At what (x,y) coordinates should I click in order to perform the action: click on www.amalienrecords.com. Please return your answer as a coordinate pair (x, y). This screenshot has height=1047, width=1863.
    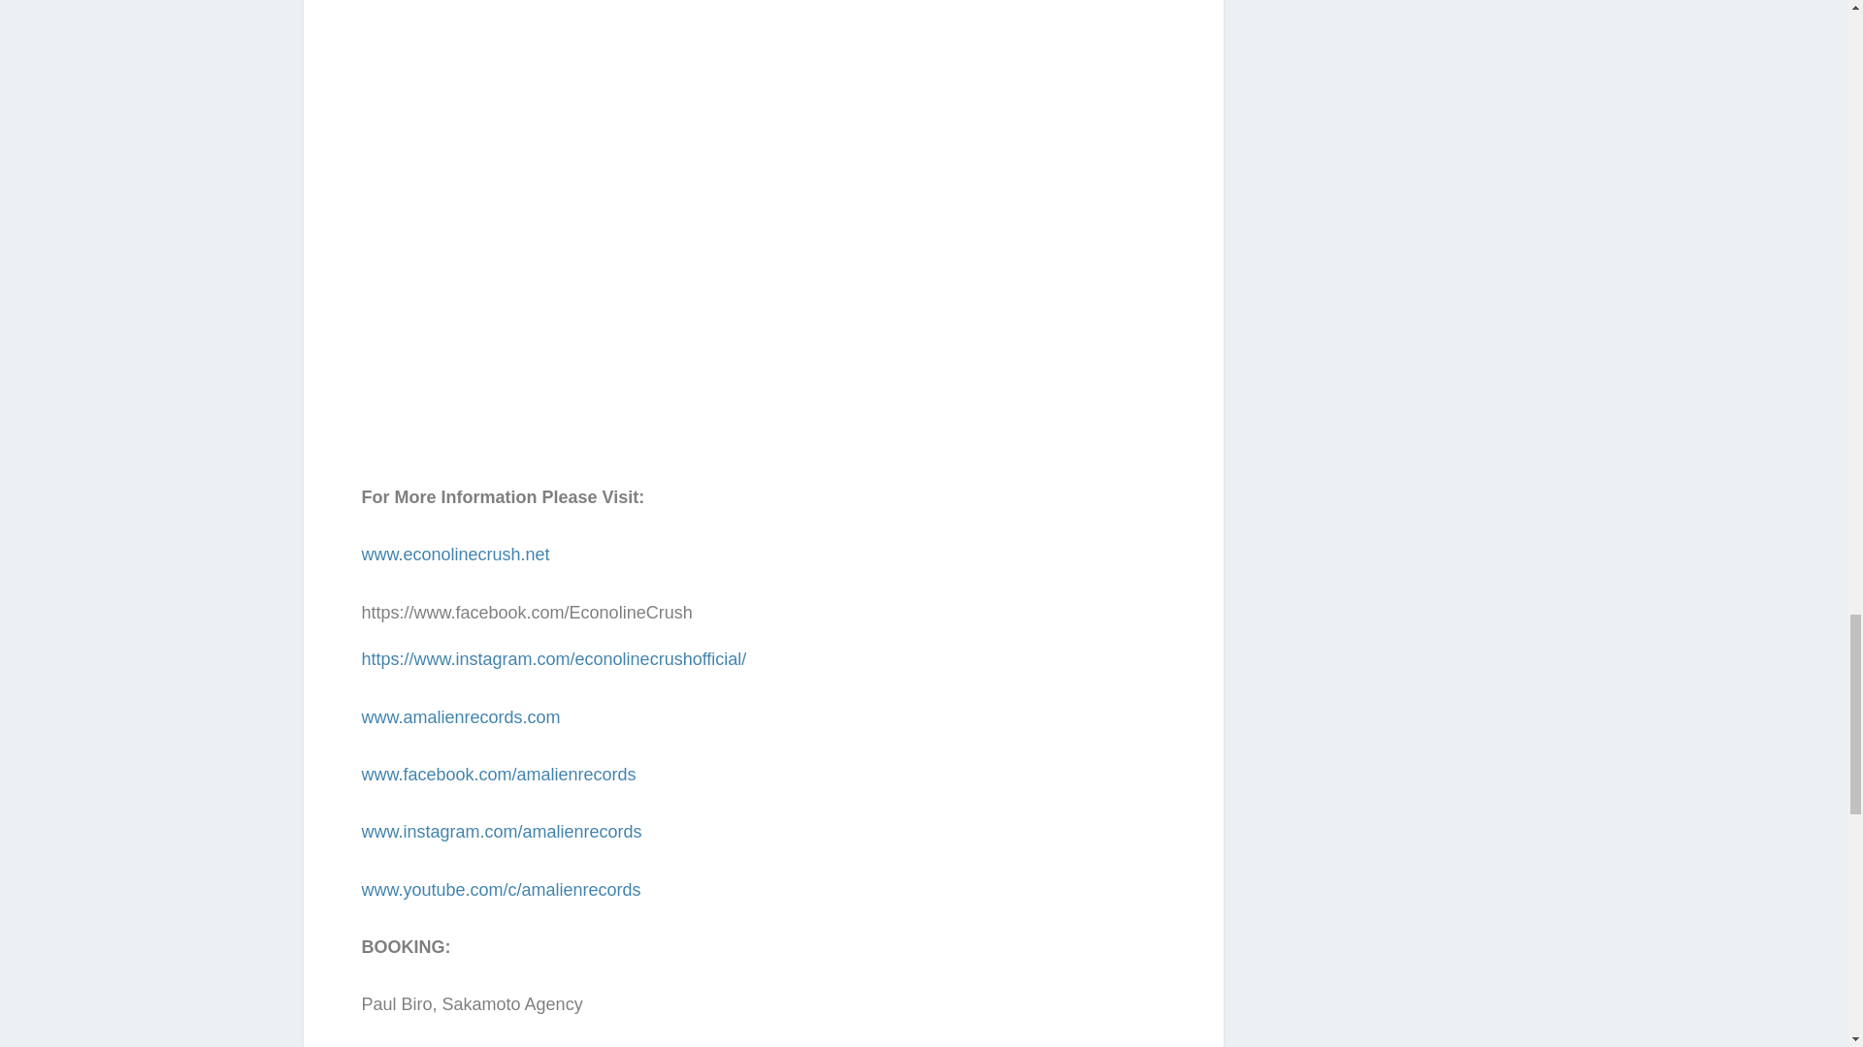
    Looking at the image, I should click on (460, 717).